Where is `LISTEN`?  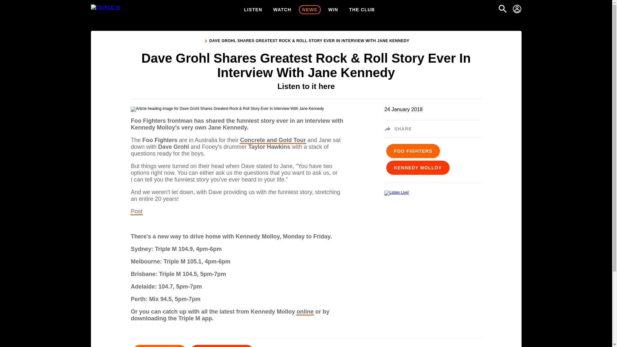
LISTEN is located at coordinates (253, 10).